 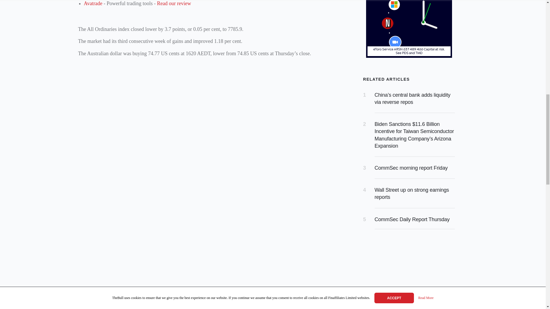 I want to click on Read our review, so click(x=174, y=3).